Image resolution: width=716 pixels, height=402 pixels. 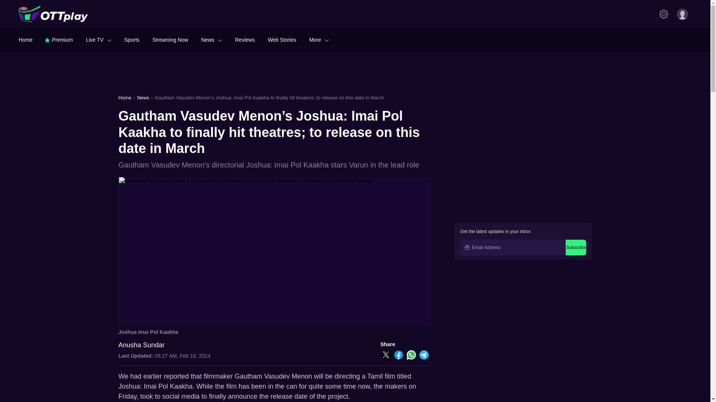 What do you see at coordinates (282, 39) in the screenshot?
I see `Web Stories` at bounding box center [282, 39].